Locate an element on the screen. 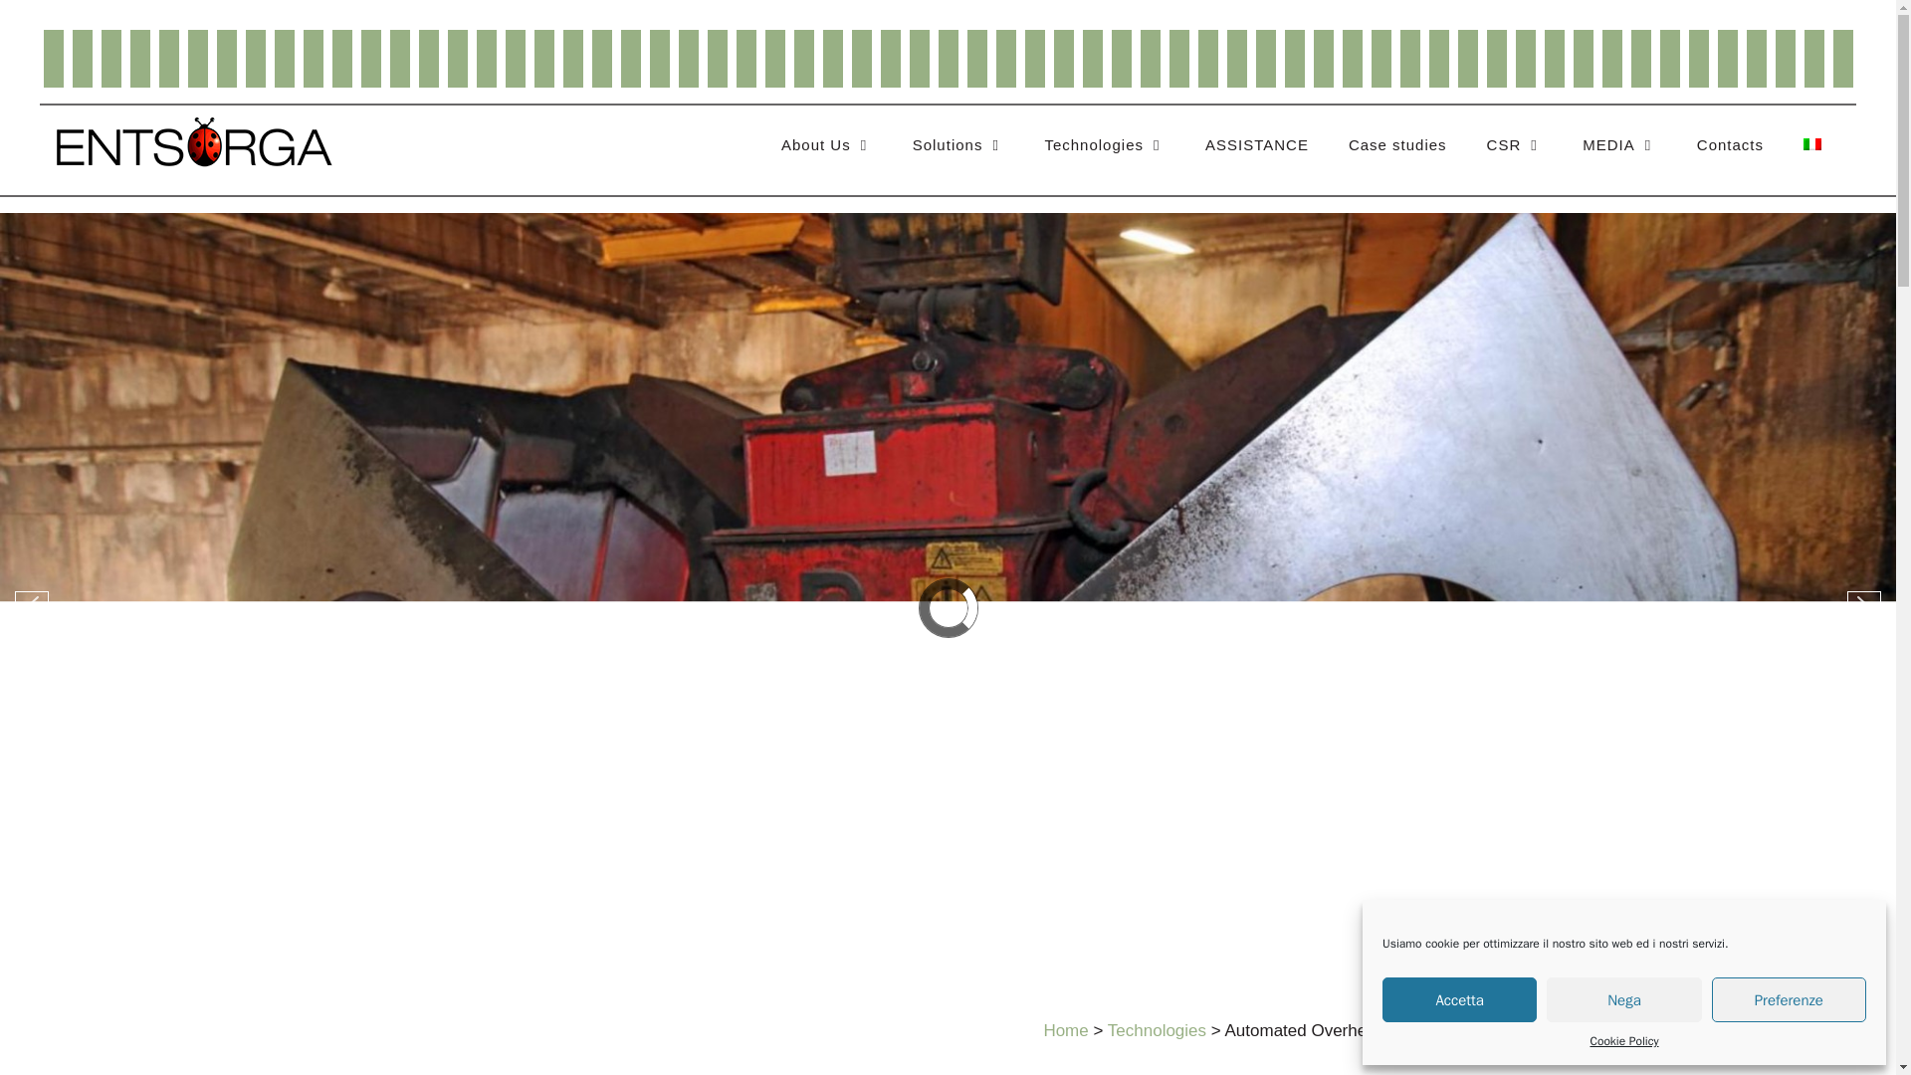 This screenshot has width=1911, height=1075. Solutions is located at coordinates (957, 145).